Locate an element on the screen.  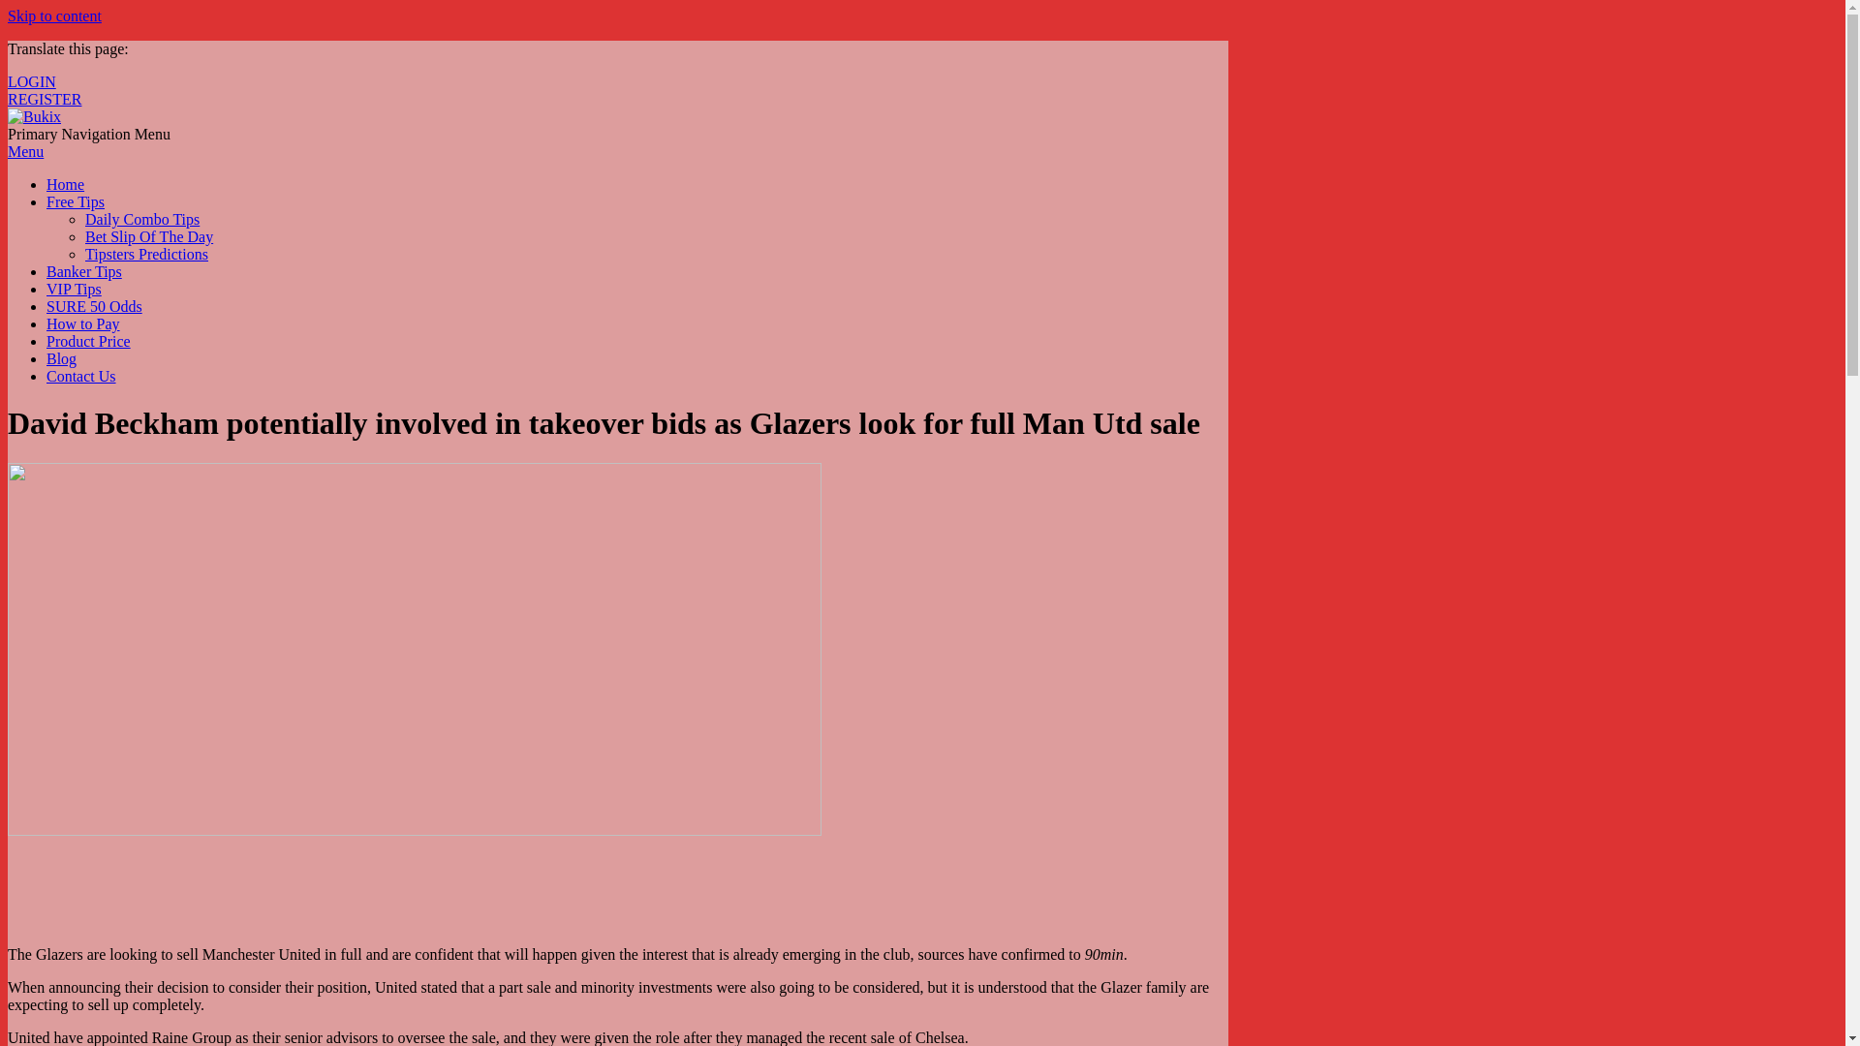
Skip to content is located at coordinates (54, 15).